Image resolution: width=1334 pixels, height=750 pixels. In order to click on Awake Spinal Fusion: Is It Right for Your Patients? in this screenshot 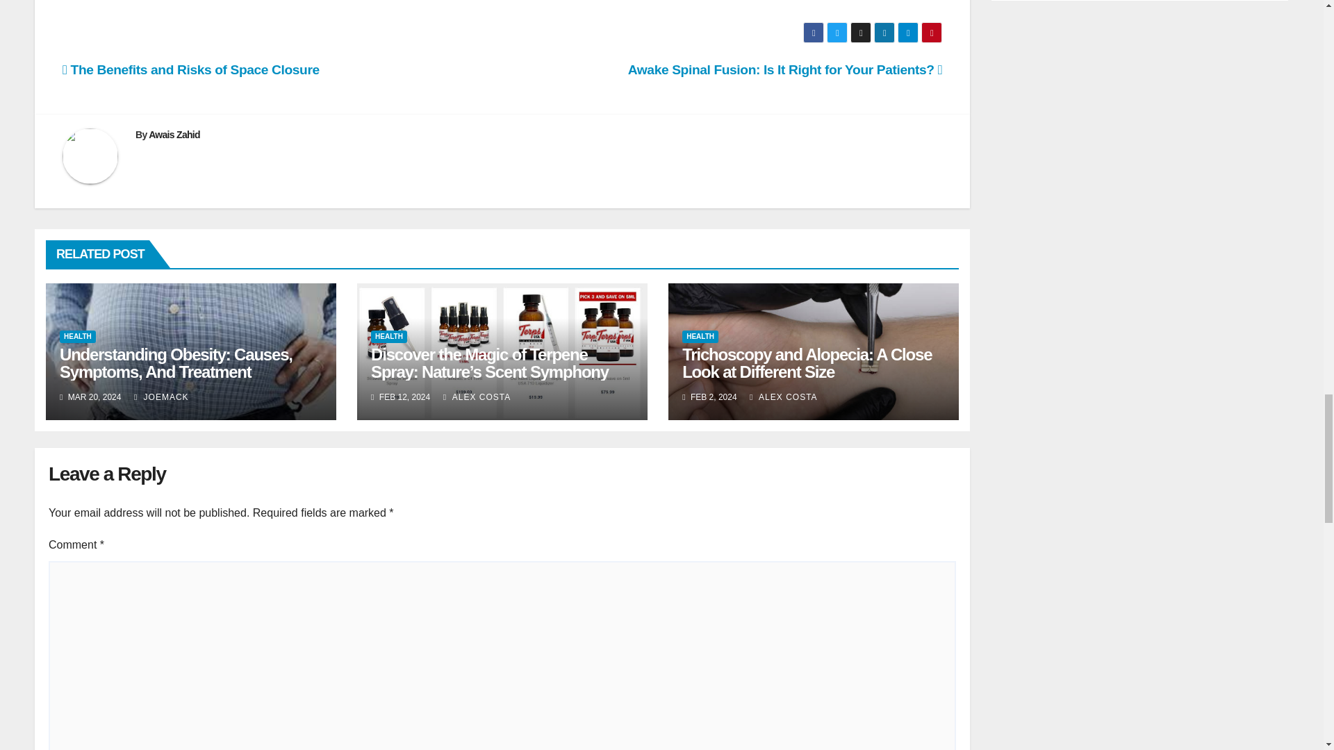, I will do `click(785, 69)`.